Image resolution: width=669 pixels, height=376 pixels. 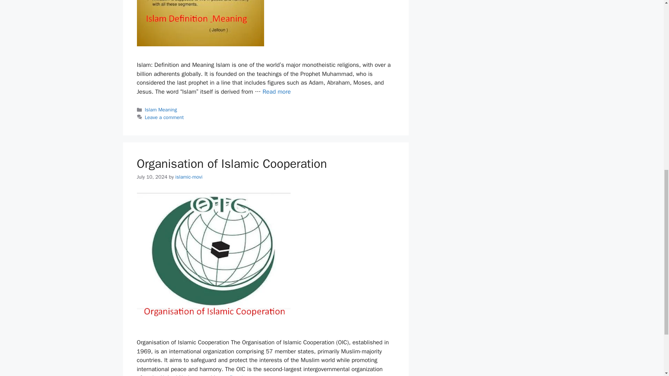 I want to click on Read more, so click(x=243, y=375).